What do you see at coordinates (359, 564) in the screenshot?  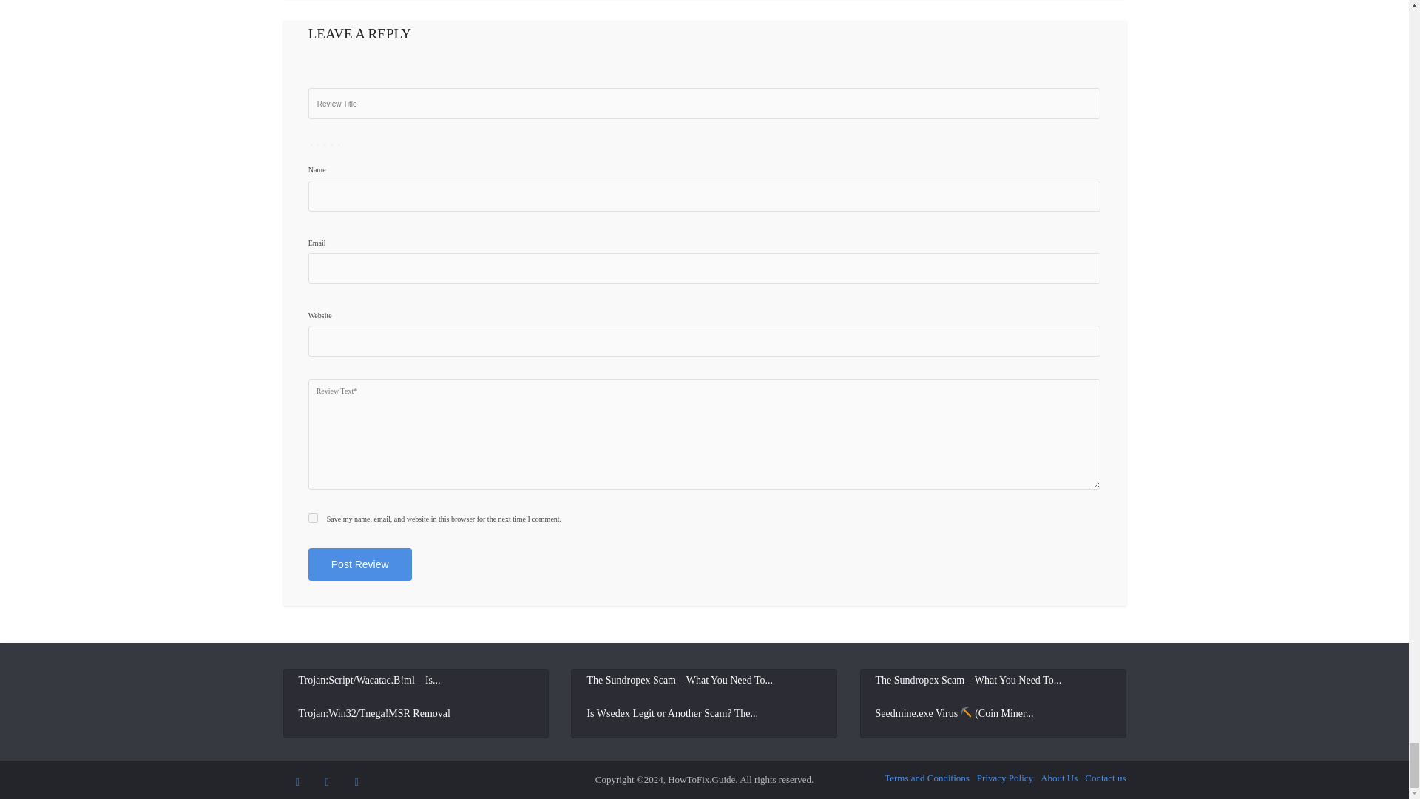 I see `Post Review` at bounding box center [359, 564].